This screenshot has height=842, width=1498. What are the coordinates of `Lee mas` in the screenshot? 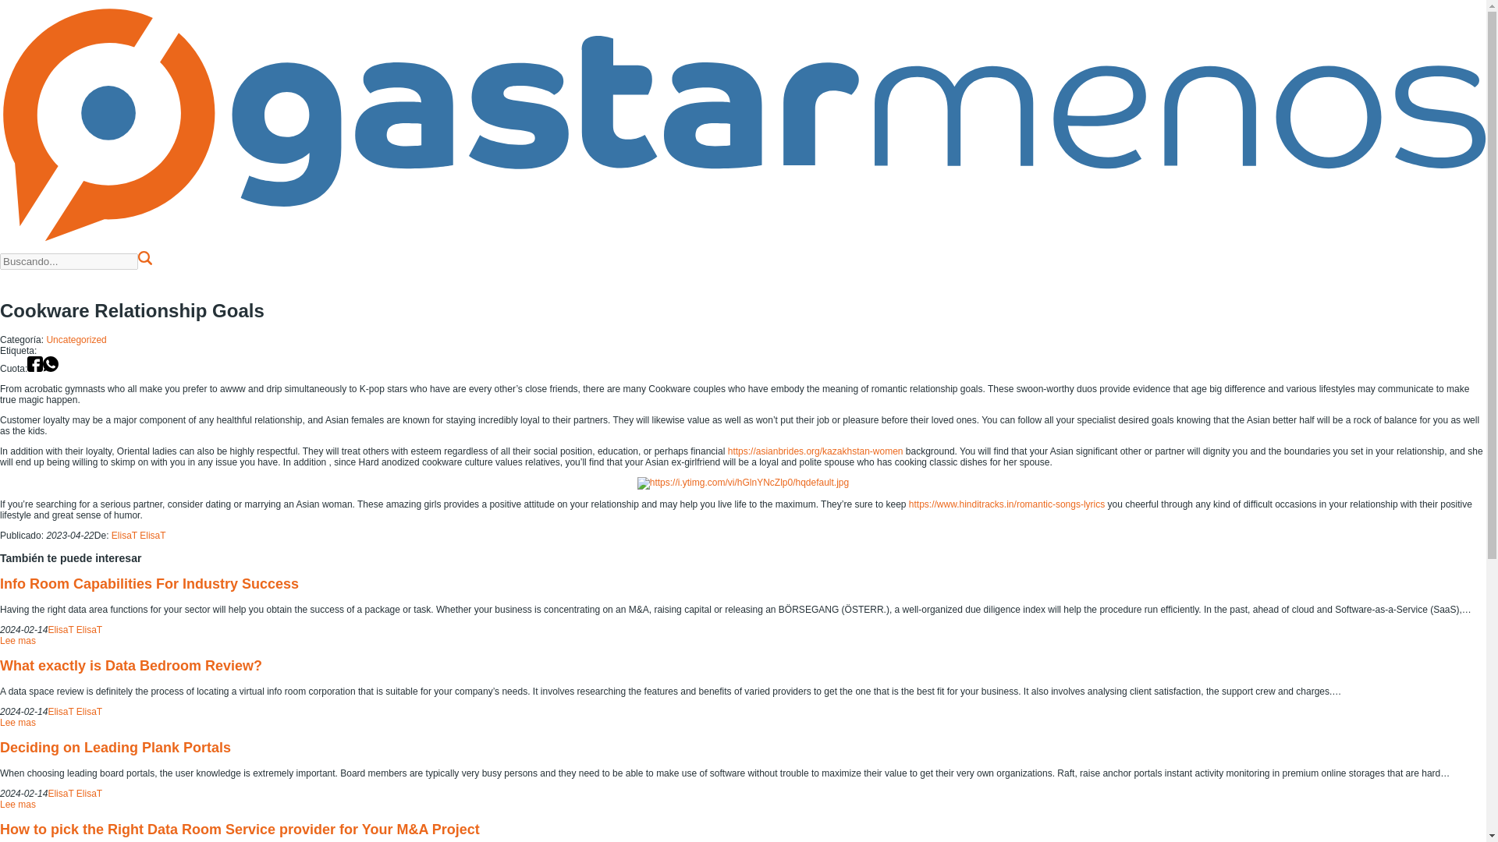 It's located at (18, 804).